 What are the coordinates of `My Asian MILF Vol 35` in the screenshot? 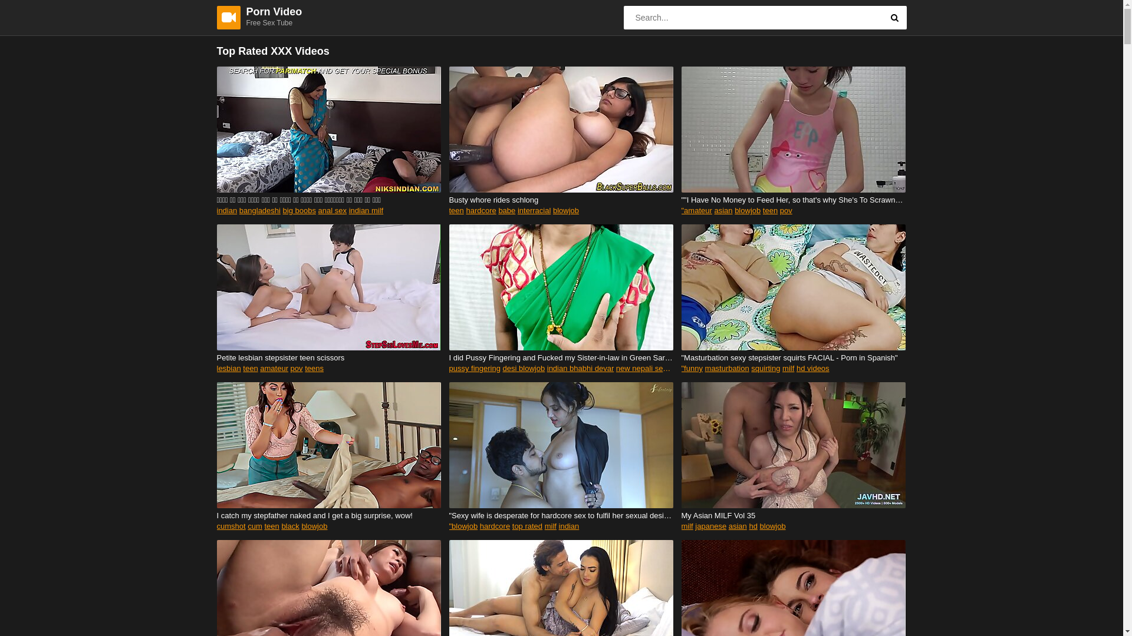 It's located at (794, 516).